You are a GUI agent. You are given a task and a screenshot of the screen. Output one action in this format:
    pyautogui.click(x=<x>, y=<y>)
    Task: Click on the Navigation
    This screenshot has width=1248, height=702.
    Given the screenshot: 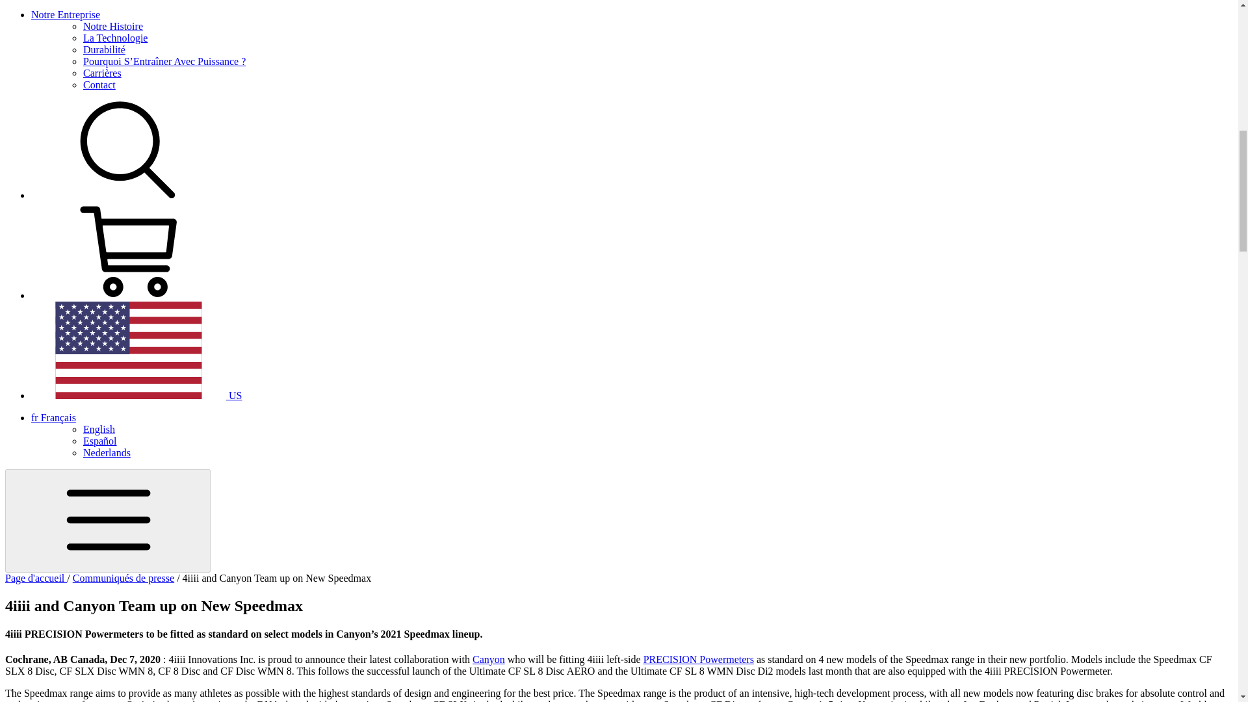 What is the action you would take?
    pyautogui.click(x=108, y=521)
    